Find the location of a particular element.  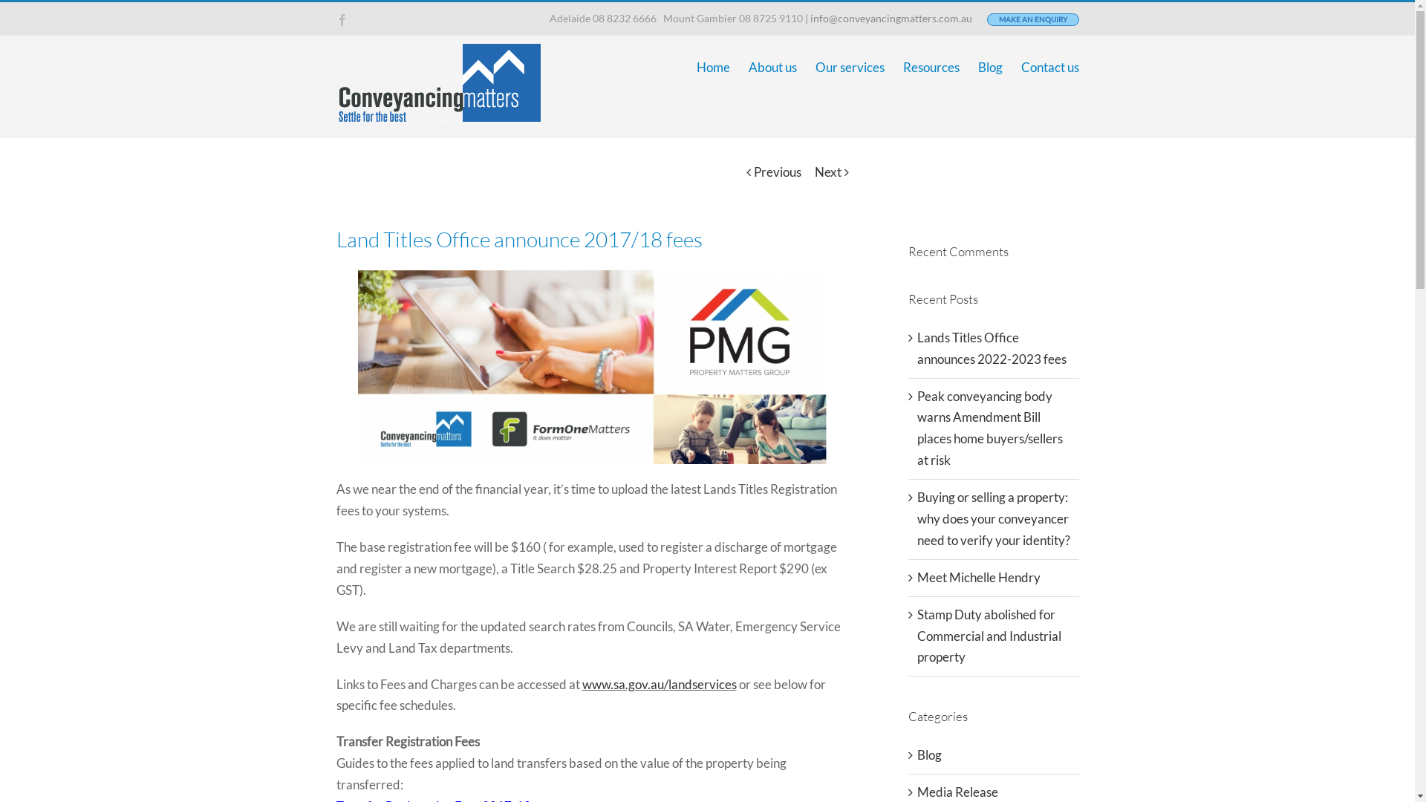

Blog is located at coordinates (989, 67).